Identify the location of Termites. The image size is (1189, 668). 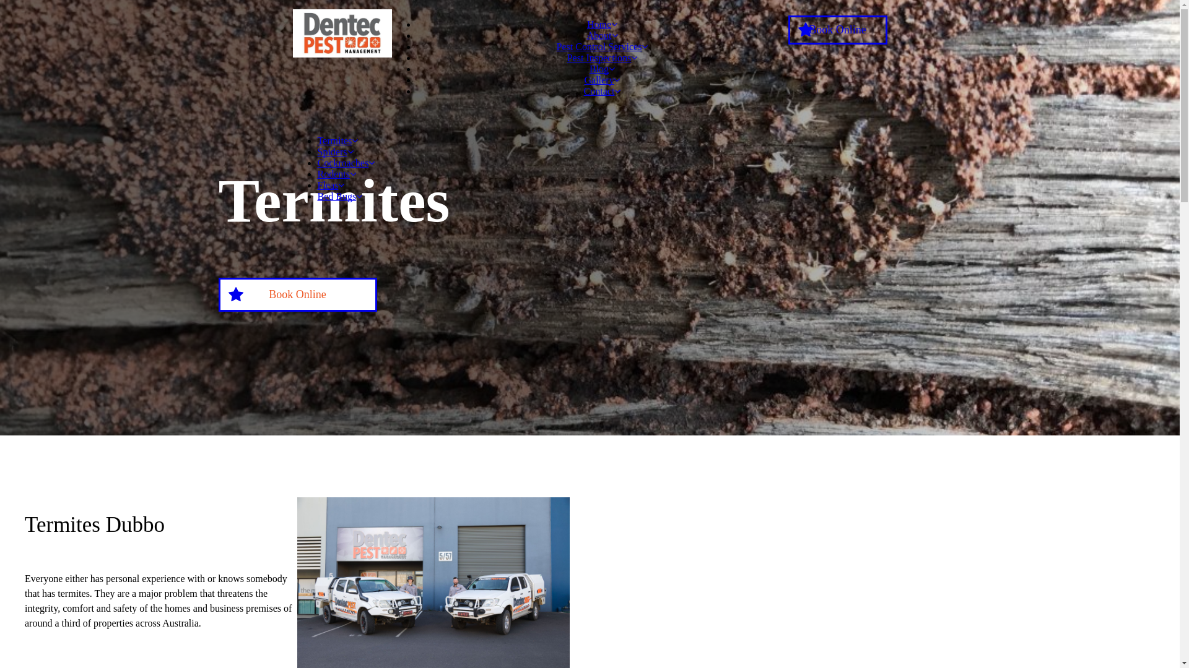
(338, 141).